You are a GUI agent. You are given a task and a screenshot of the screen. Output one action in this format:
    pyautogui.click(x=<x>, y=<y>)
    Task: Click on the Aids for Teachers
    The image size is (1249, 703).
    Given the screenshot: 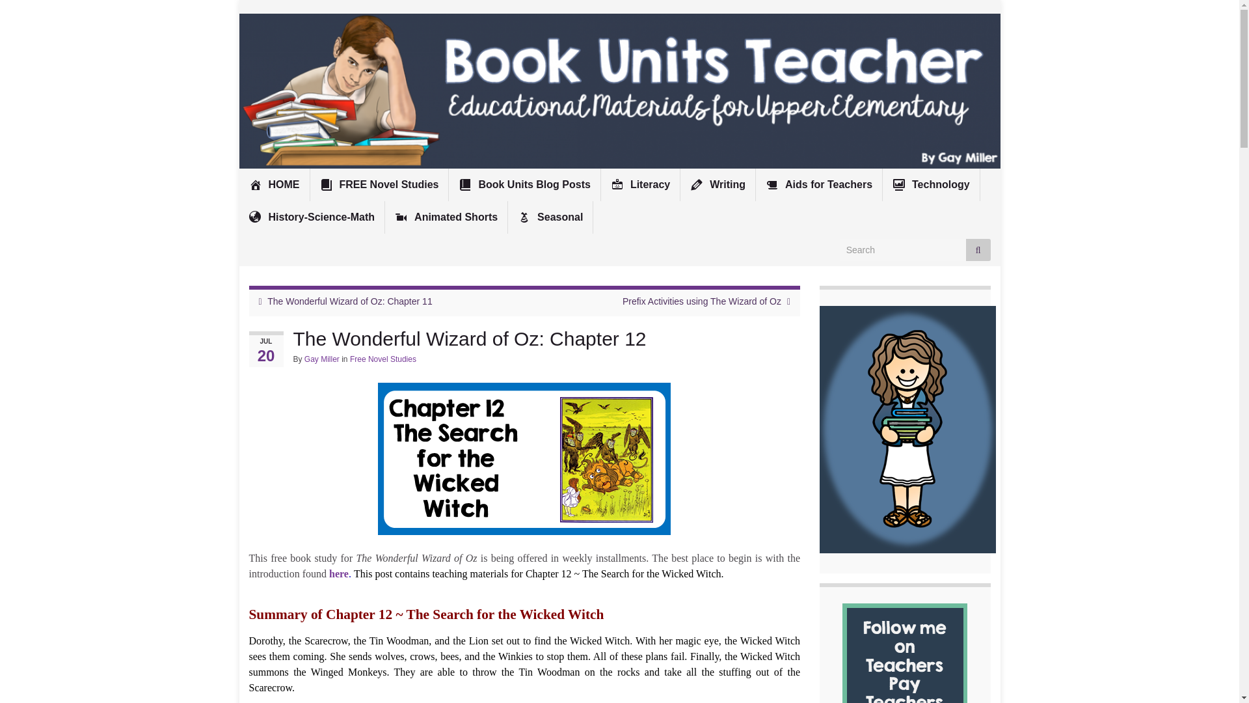 What is the action you would take?
    pyautogui.click(x=818, y=185)
    